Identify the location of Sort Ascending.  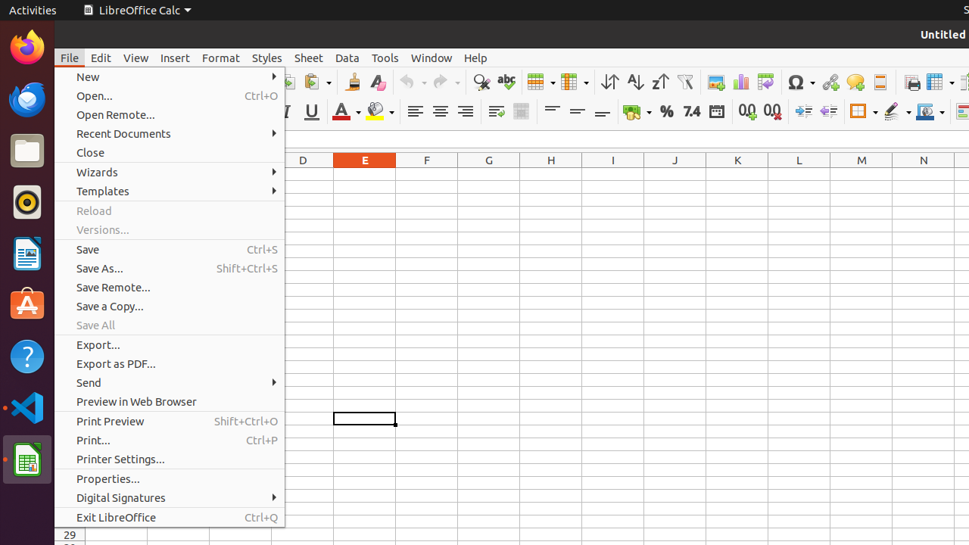
(634, 82).